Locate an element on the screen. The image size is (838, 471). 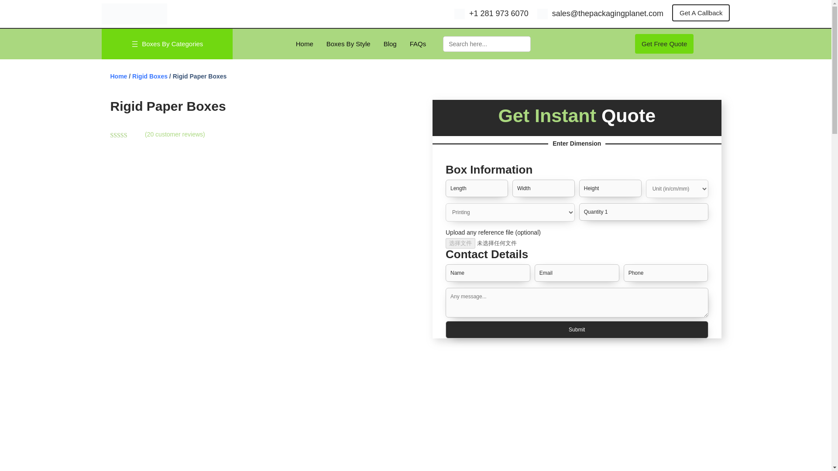
Boxes By Categories is located at coordinates (172, 45).